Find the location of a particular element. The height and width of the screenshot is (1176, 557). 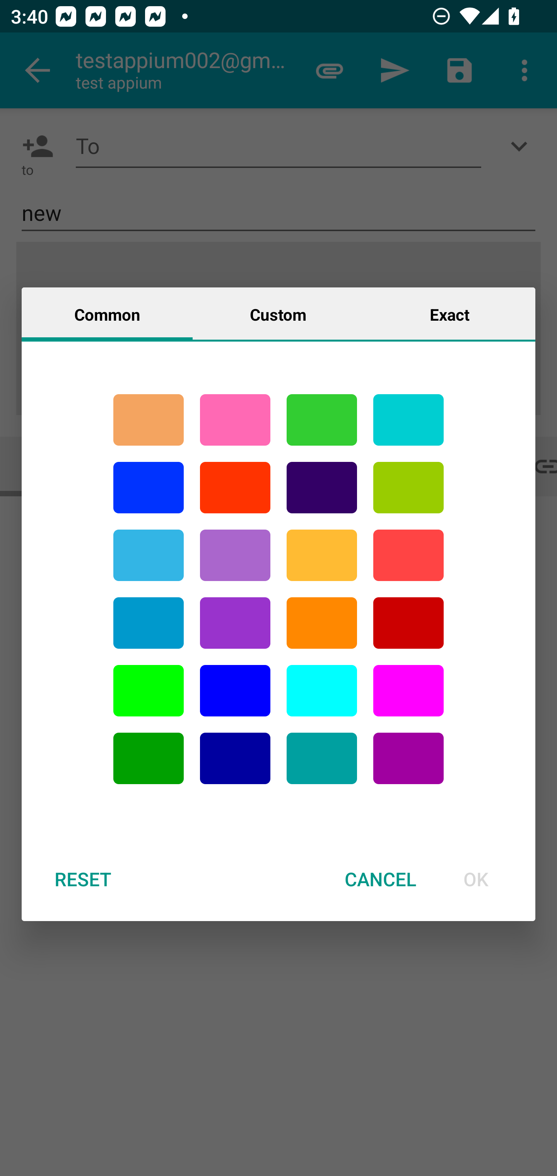

Cyan is located at coordinates (408, 420).